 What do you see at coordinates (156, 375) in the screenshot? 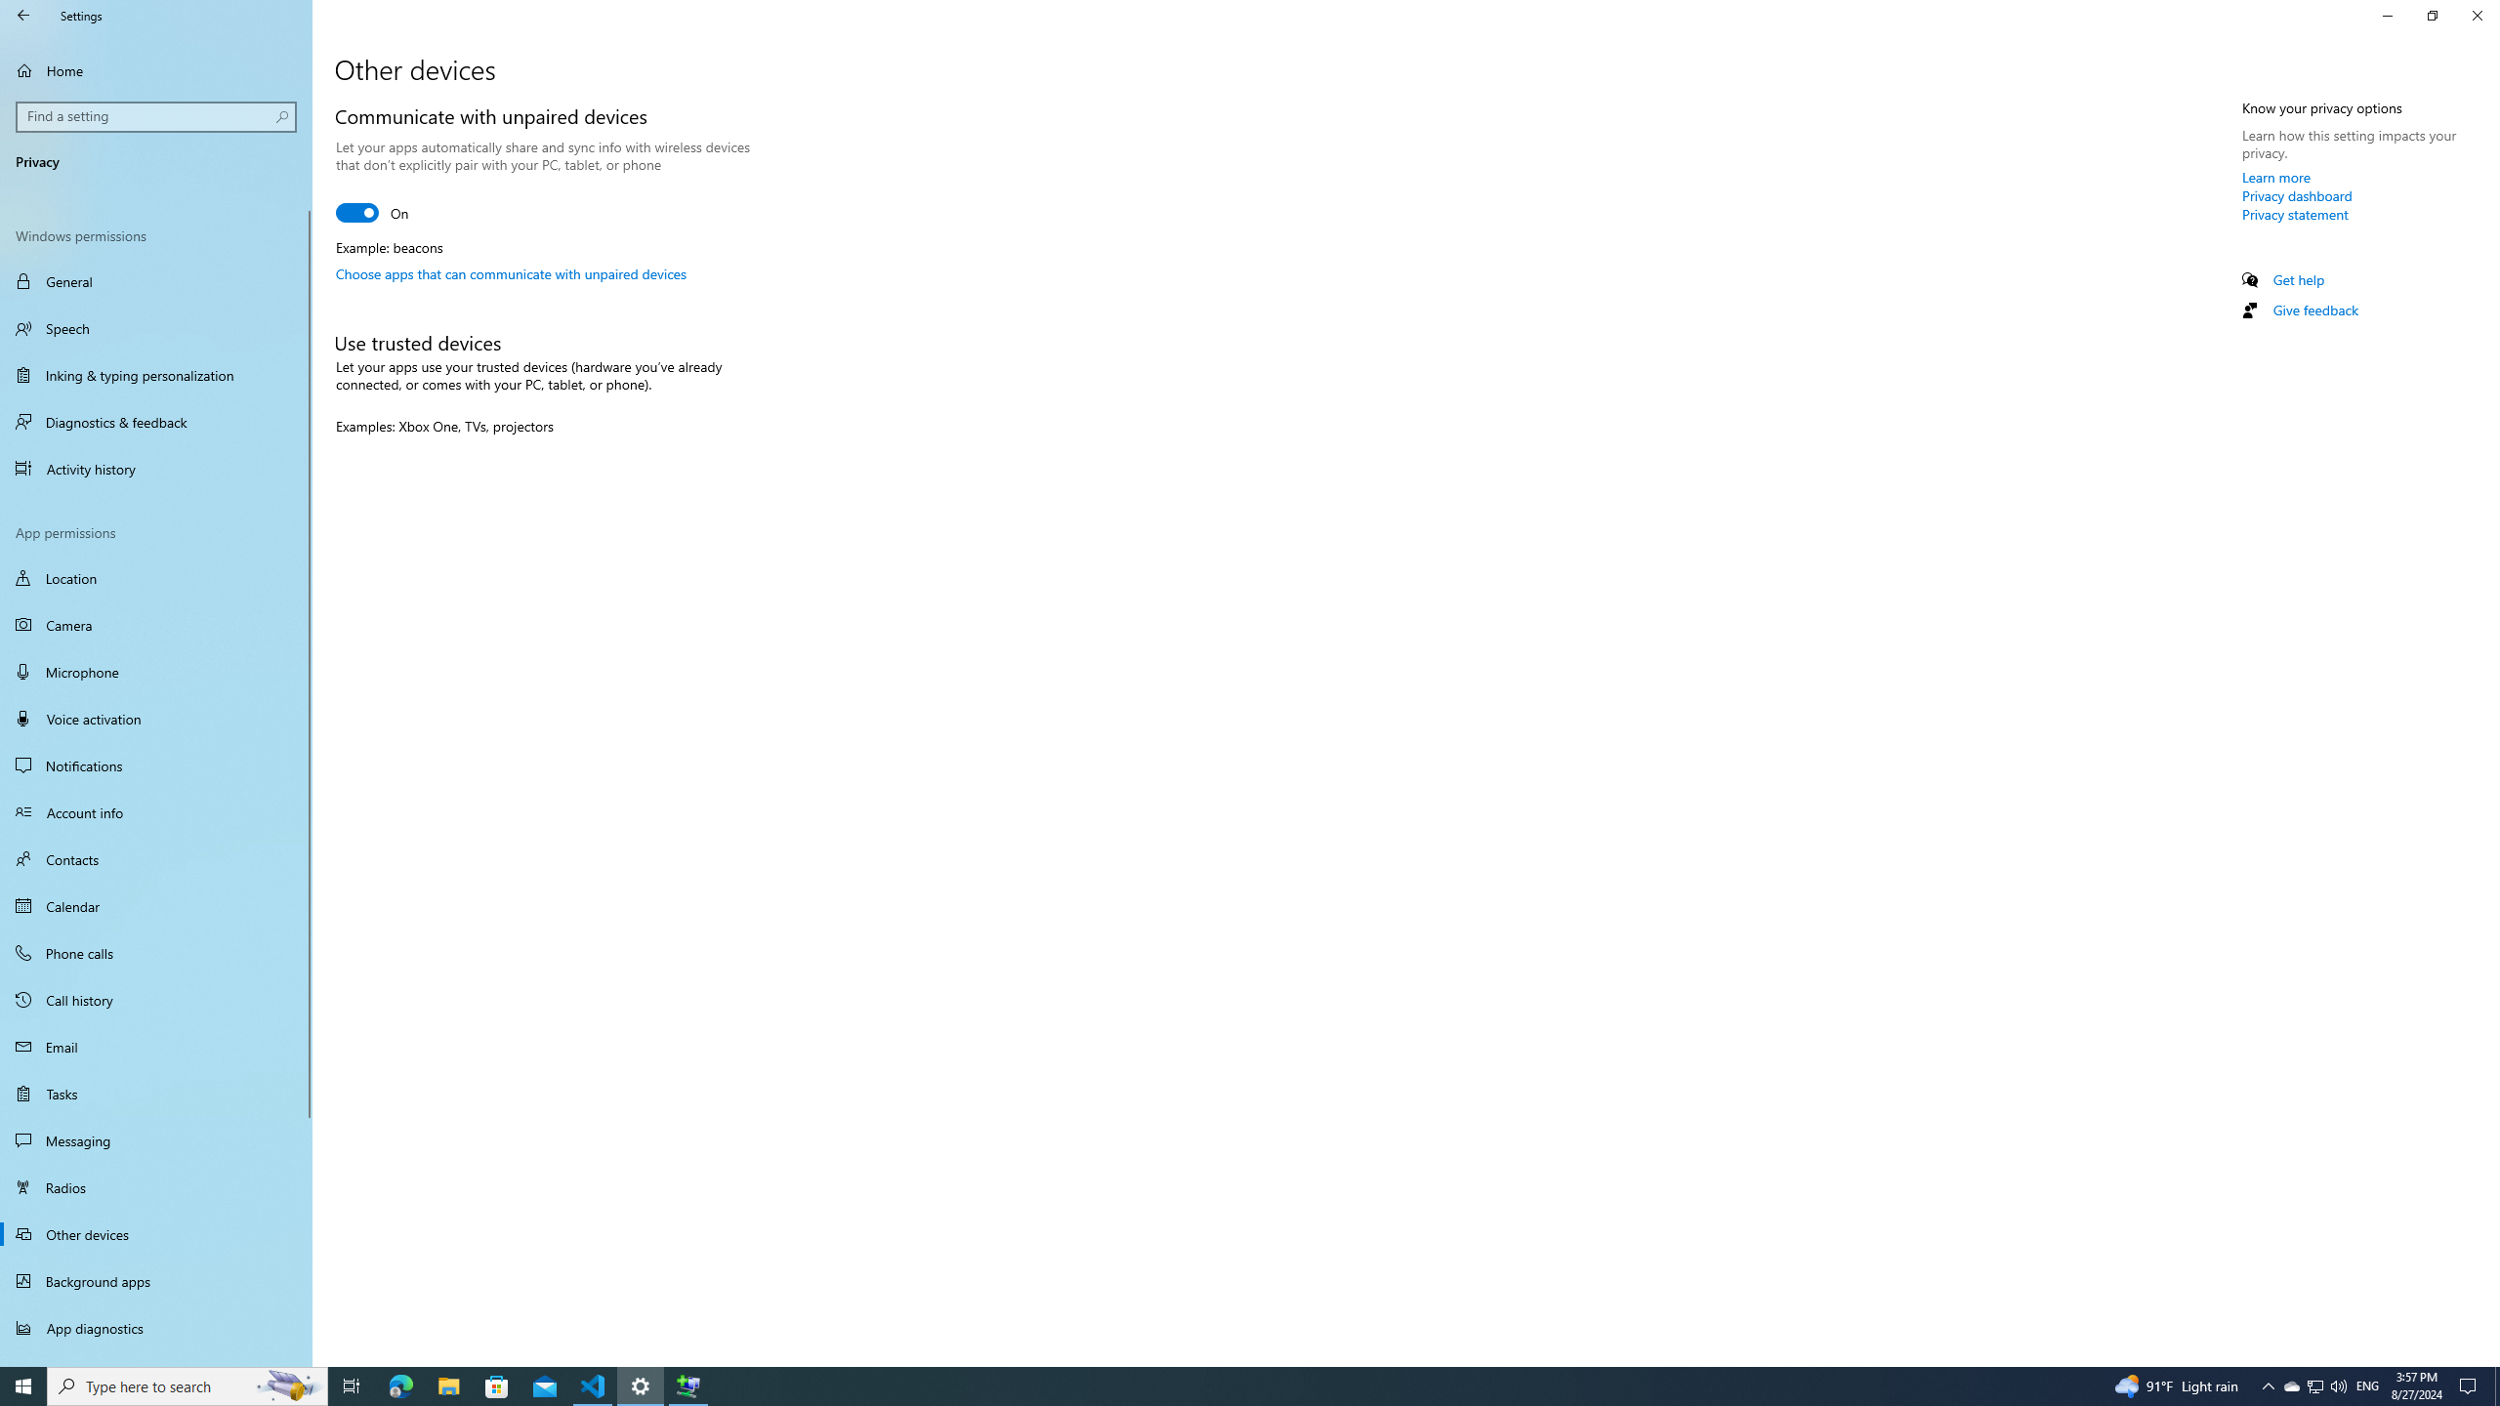
I see `Inking & typing personalization` at bounding box center [156, 375].